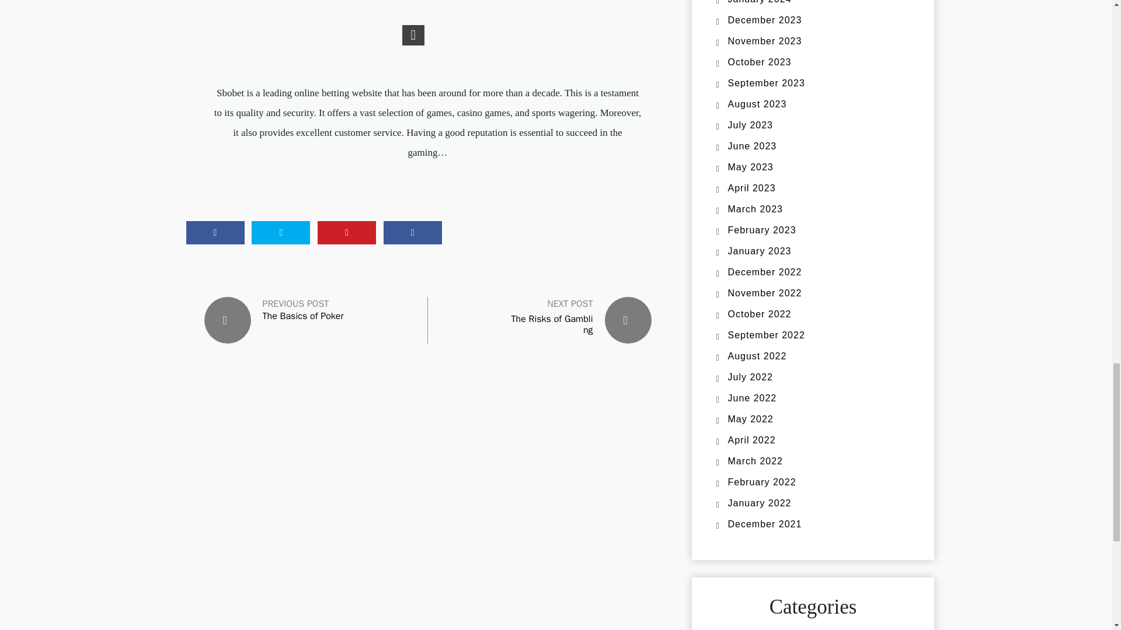 Image resolution: width=1121 pixels, height=630 pixels. Describe the element at coordinates (764, 20) in the screenshot. I see `December 2023` at that location.